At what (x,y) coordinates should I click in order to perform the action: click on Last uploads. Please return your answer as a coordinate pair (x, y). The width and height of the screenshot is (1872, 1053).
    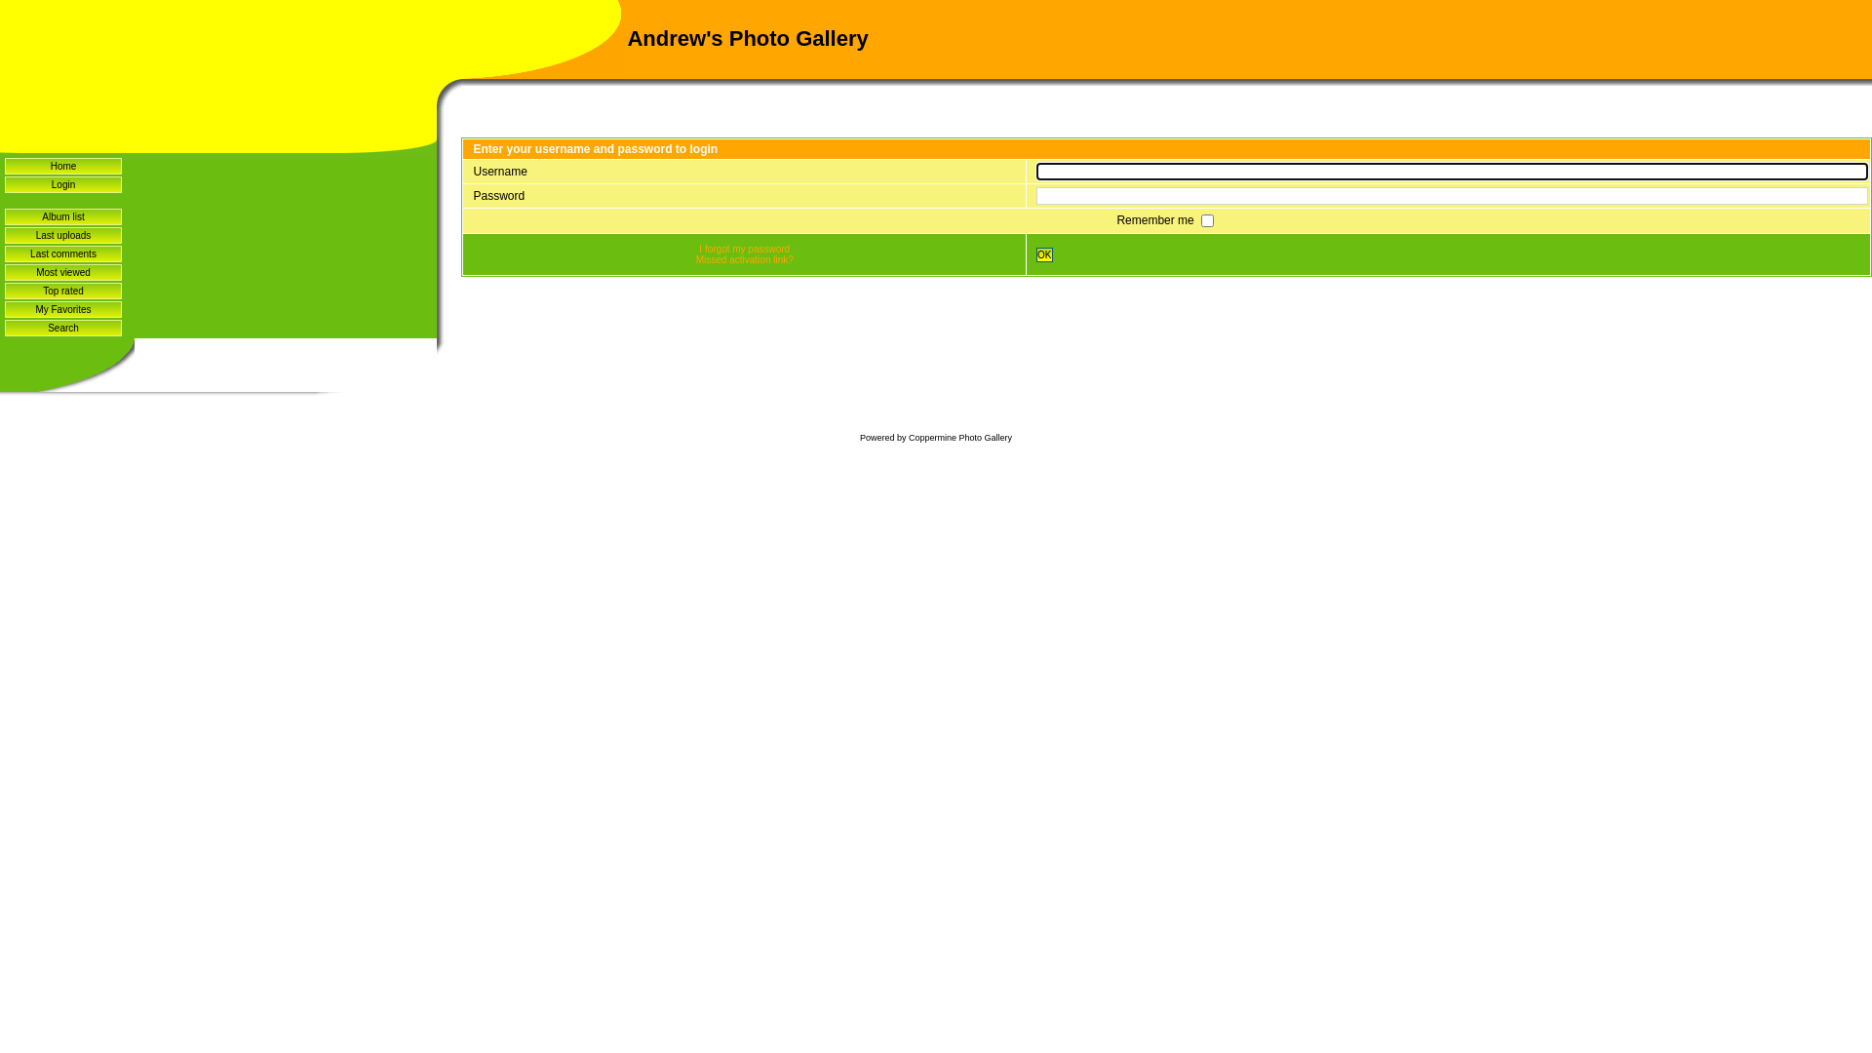
    Looking at the image, I should click on (63, 236).